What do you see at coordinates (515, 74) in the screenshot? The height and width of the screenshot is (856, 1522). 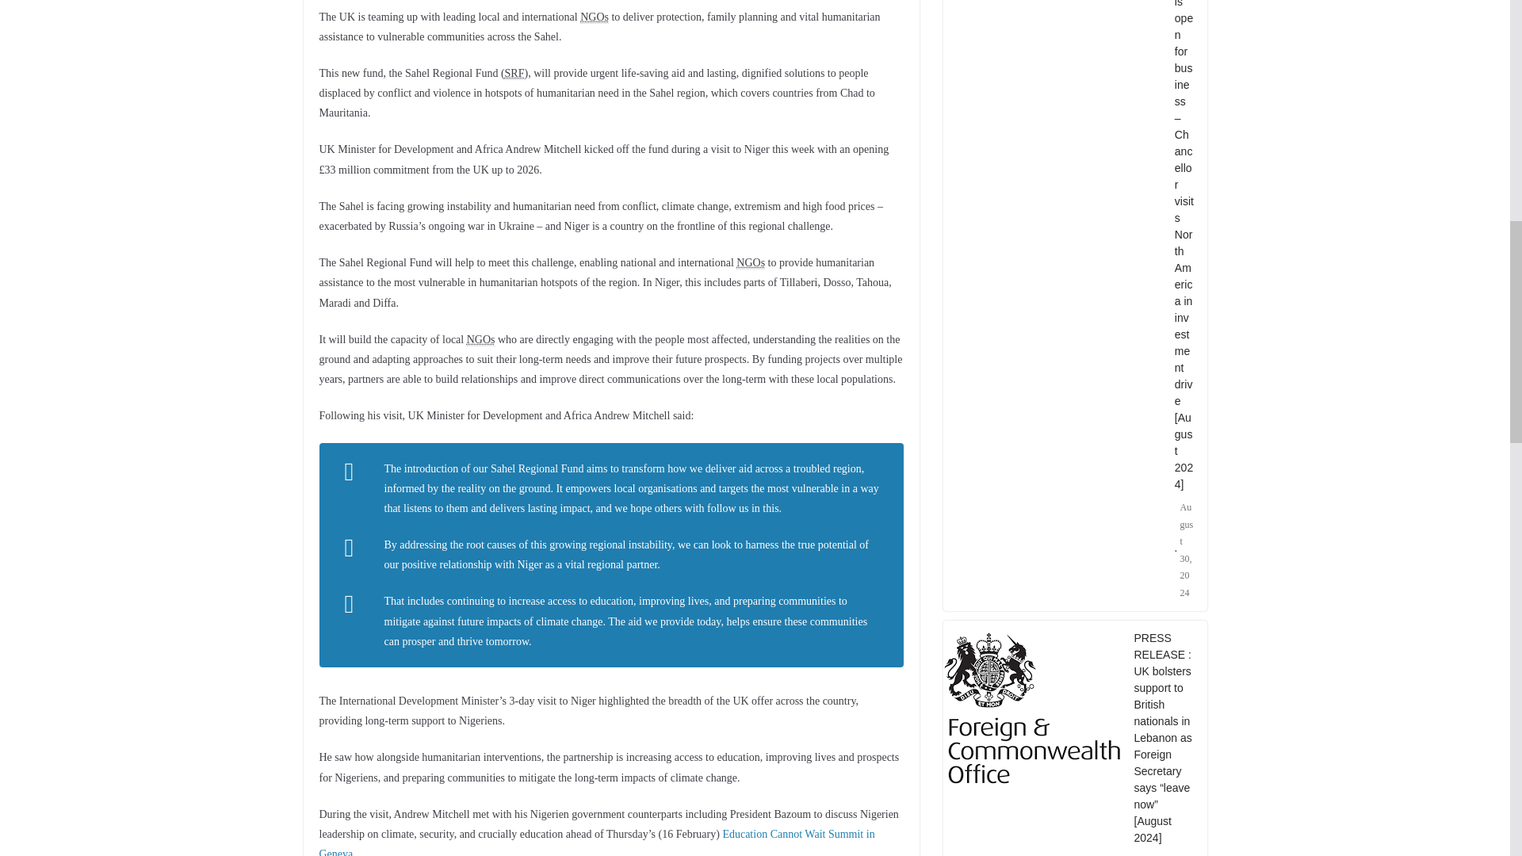 I see `Sahel Regional Fund` at bounding box center [515, 74].